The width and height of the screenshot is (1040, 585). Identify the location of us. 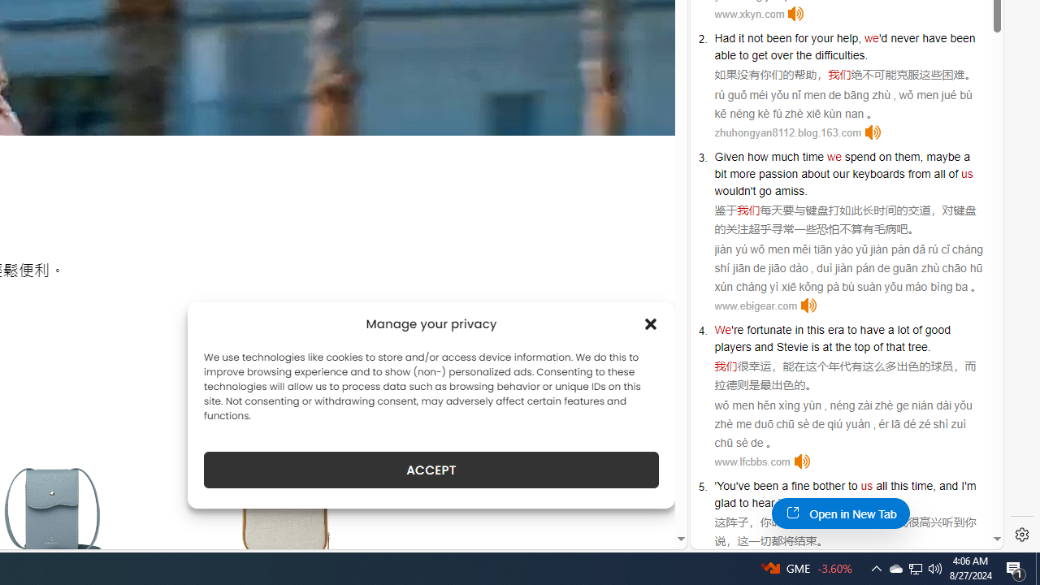
(866, 486).